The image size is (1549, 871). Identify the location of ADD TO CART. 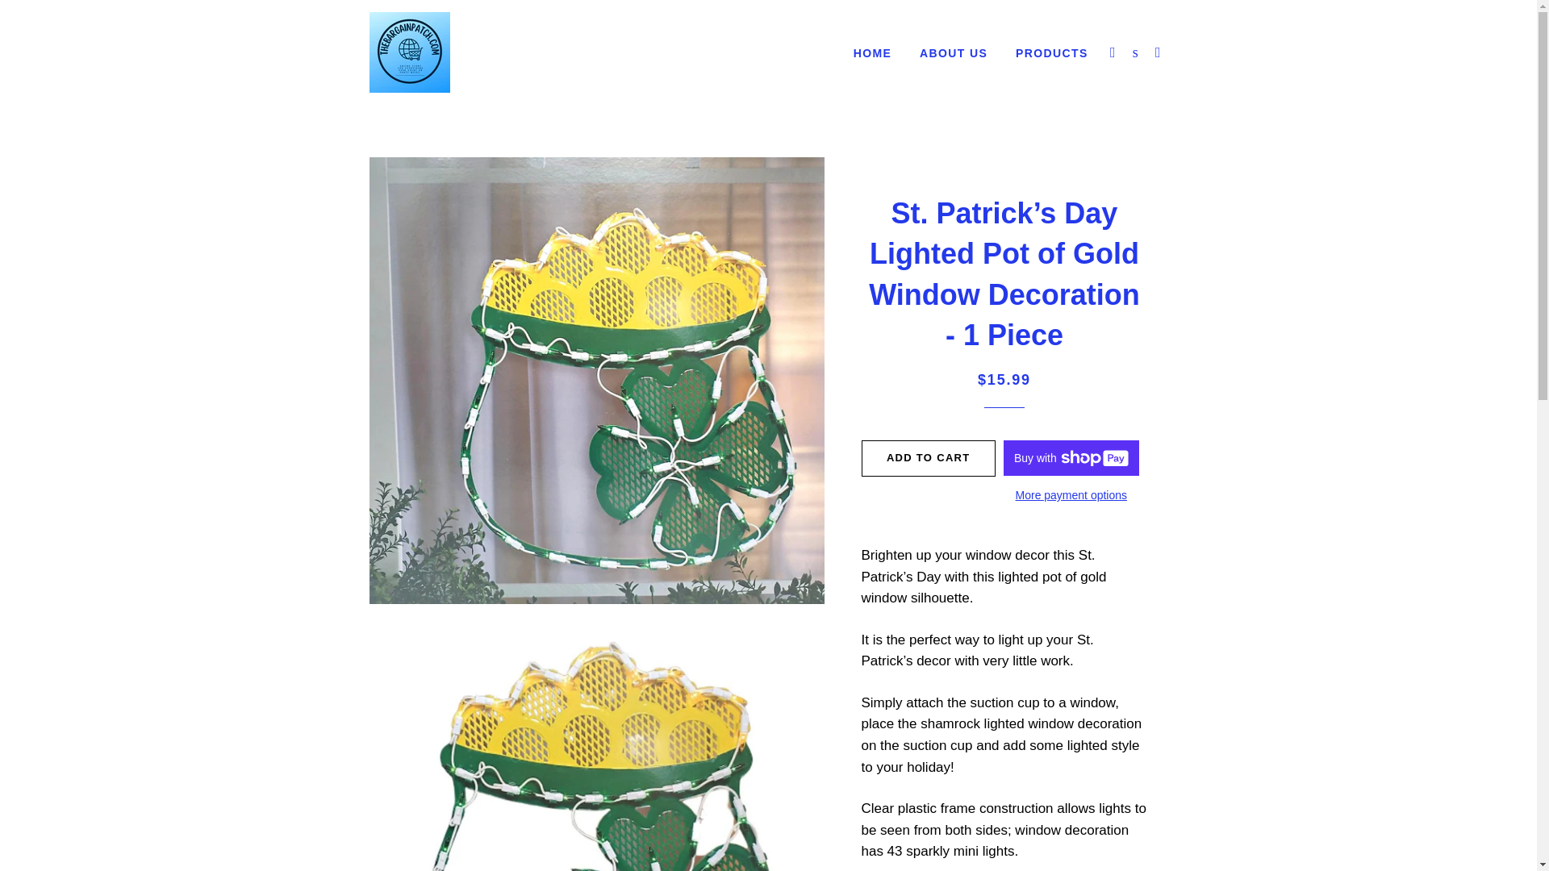
(928, 458).